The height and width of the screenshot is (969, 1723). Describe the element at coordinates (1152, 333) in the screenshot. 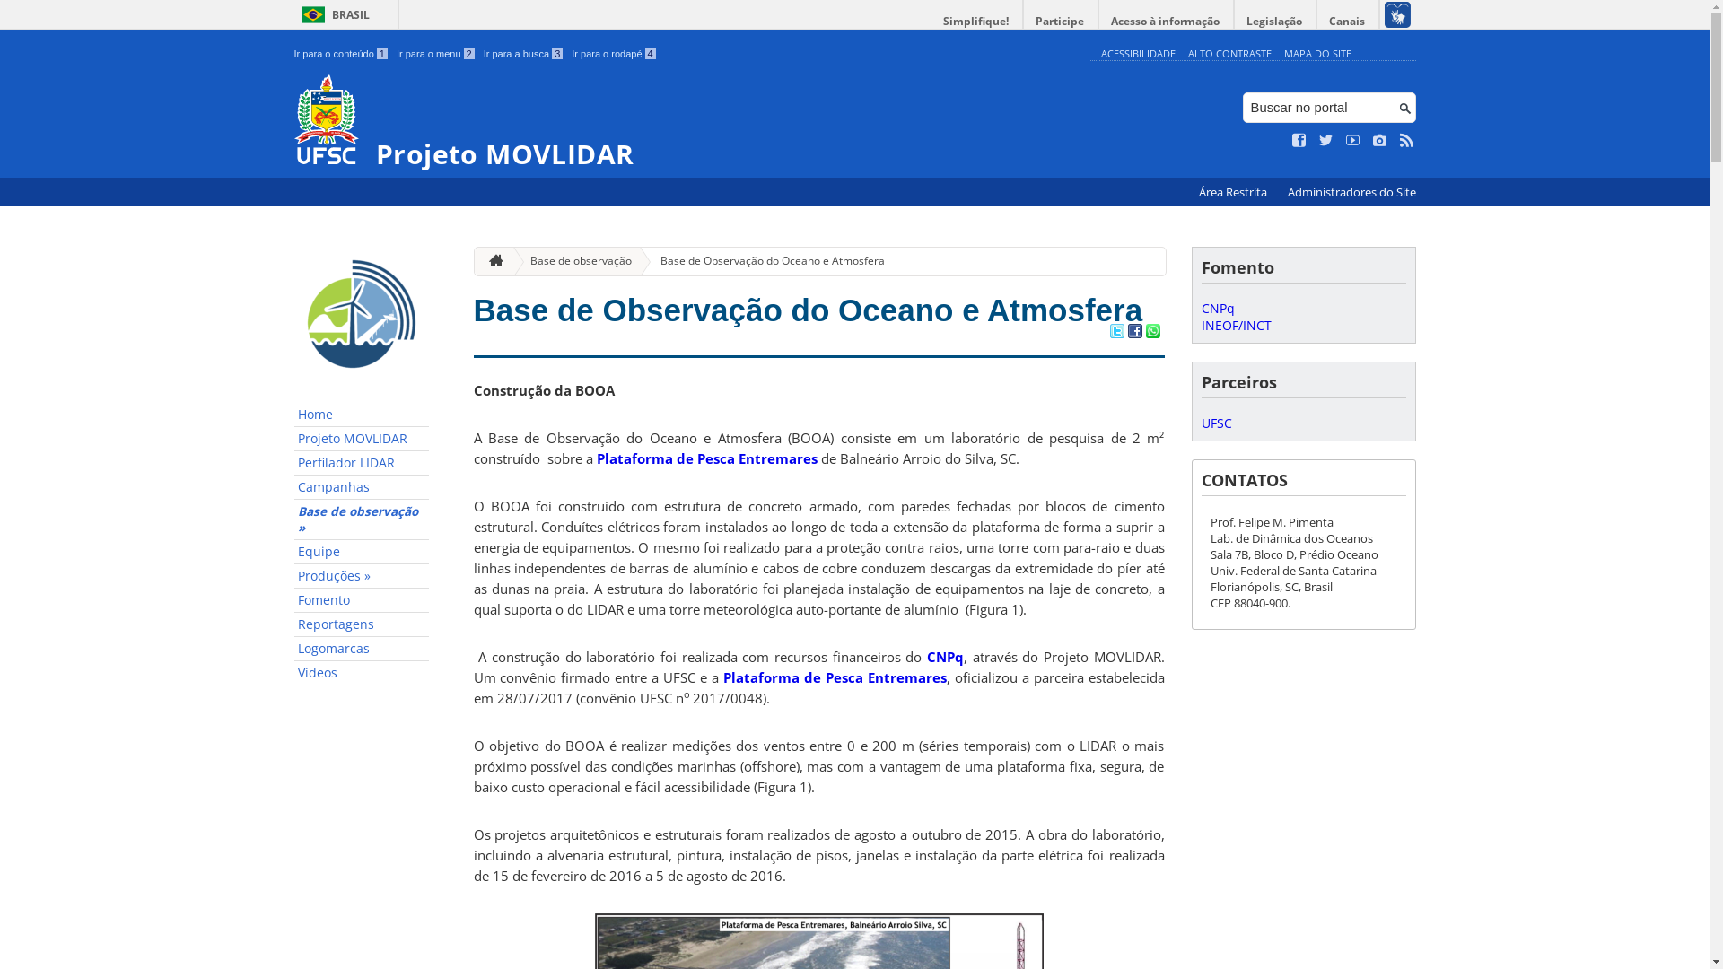

I see `Compartilhar no WhatsApp` at that location.